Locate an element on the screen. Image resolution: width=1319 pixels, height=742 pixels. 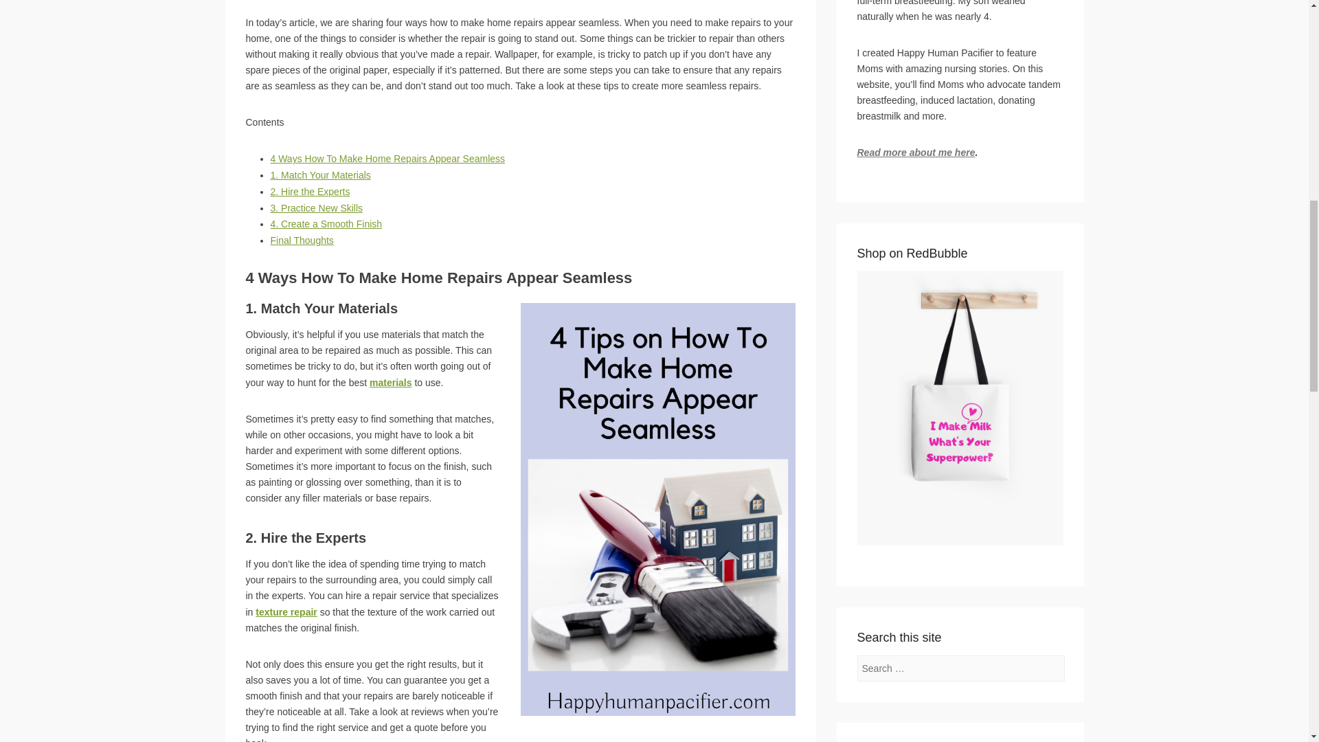
4. Create a Smooth Finish is located at coordinates (326, 223).